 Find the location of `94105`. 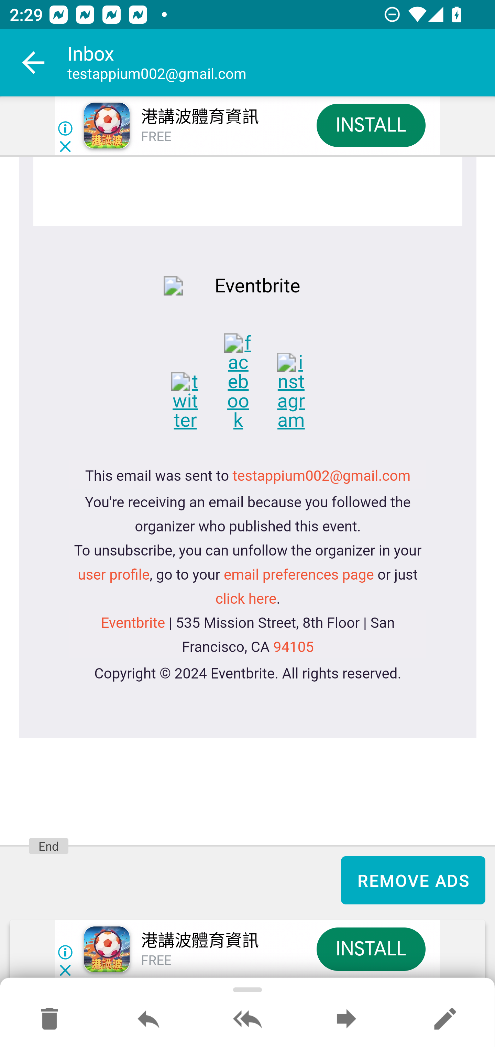

94105 is located at coordinates (293, 649).